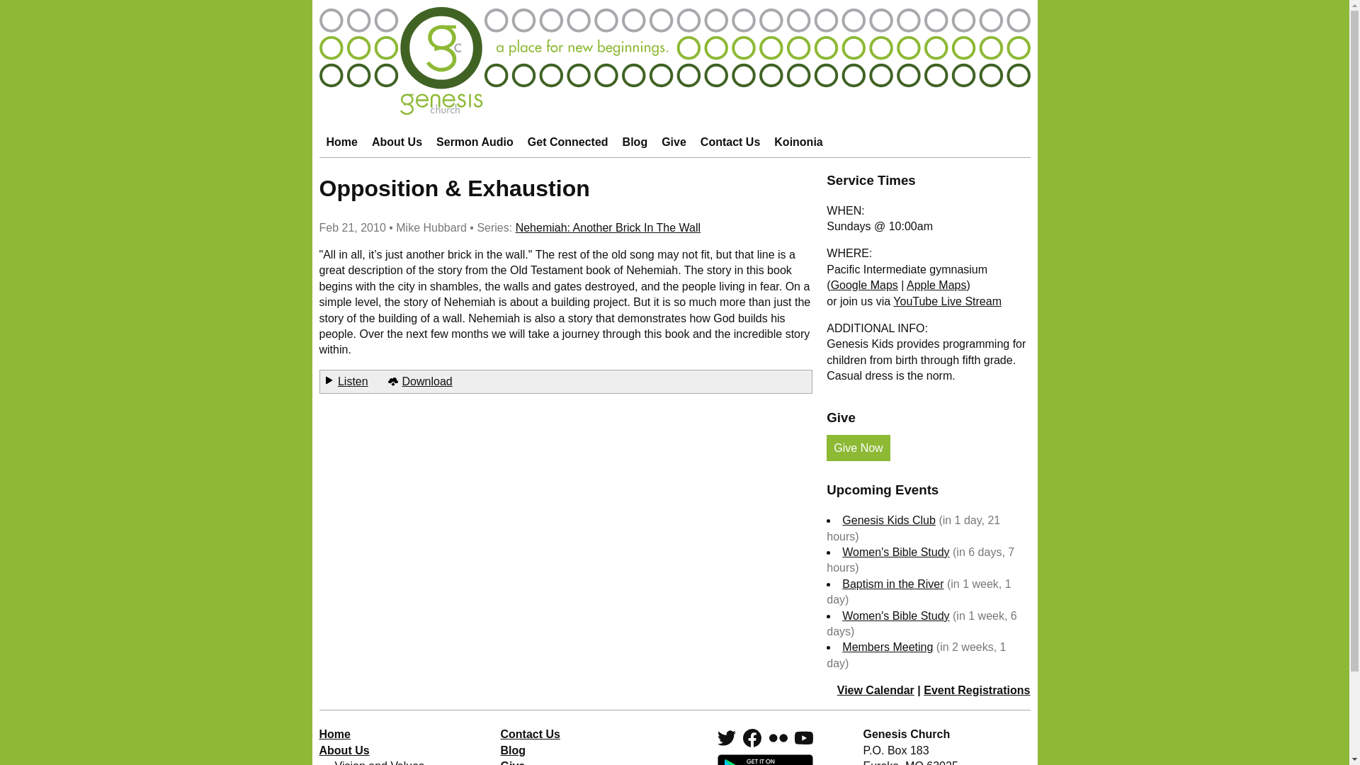  I want to click on Members Meeting, so click(887, 647).